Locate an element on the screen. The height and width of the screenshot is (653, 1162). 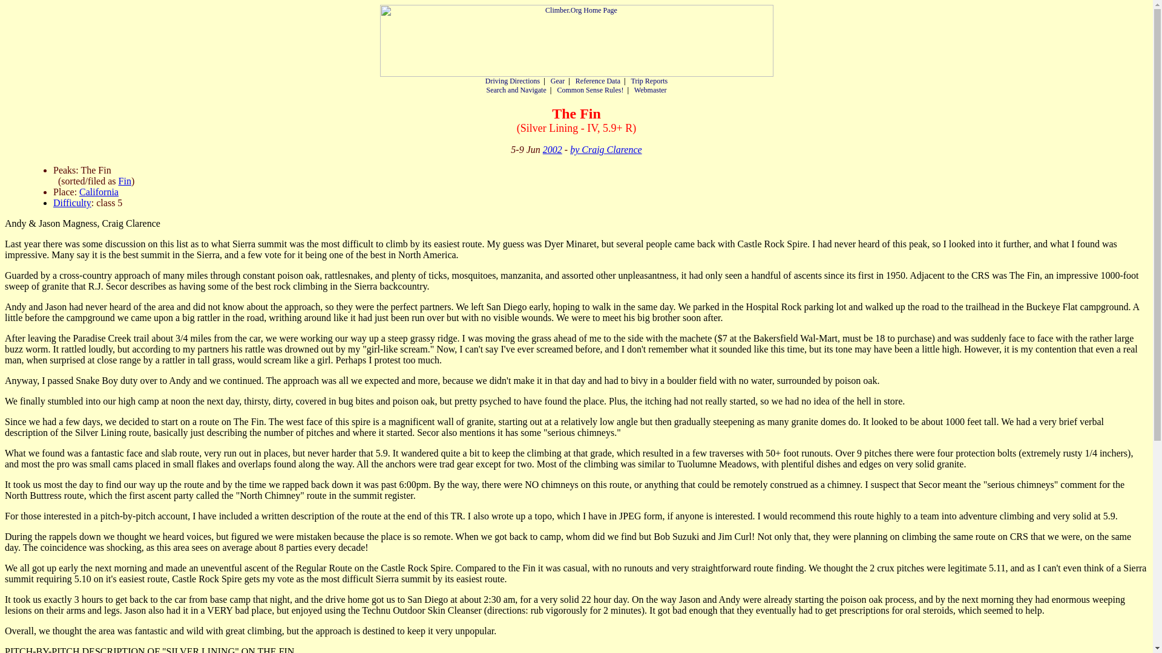
Trip Reports is located at coordinates (649, 81).